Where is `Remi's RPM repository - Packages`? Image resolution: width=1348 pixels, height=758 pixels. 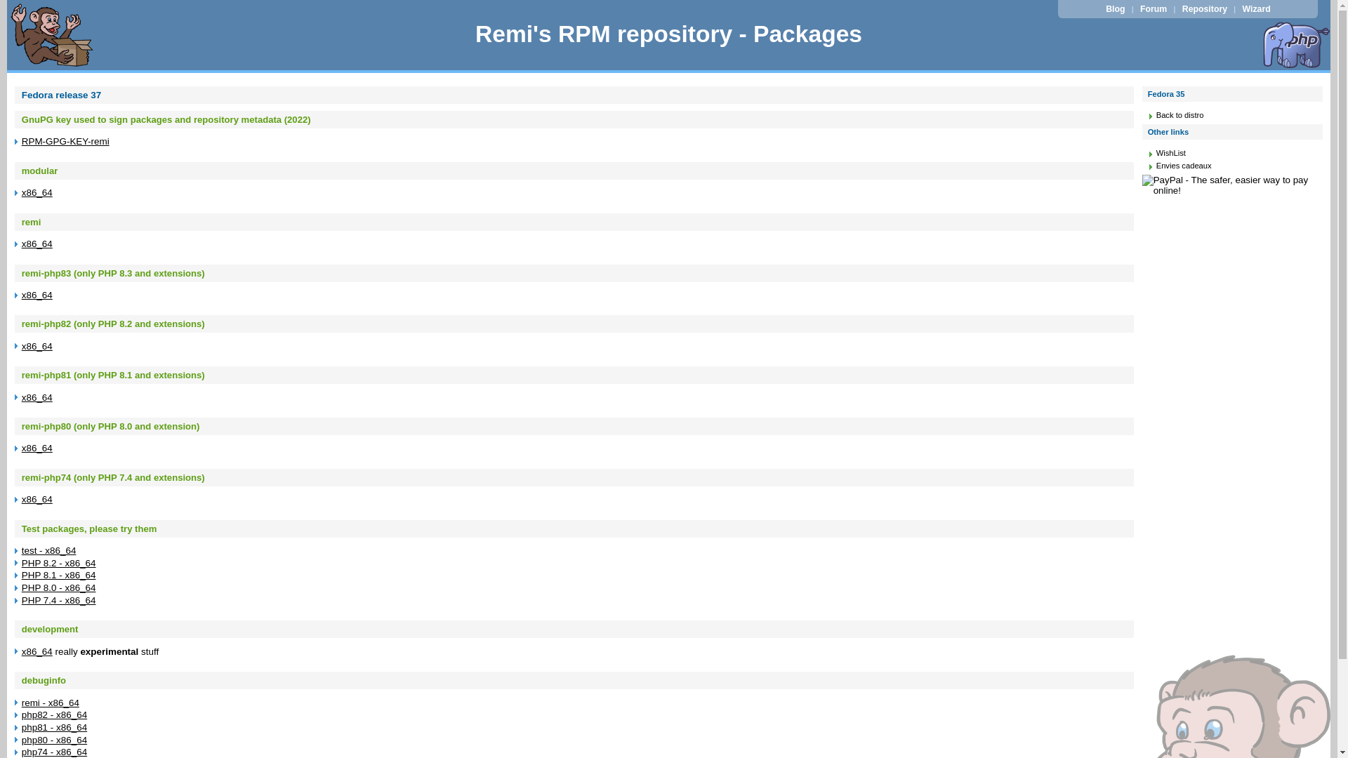 Remi's RPM repository - Packages is located at coordinates (668, 34).